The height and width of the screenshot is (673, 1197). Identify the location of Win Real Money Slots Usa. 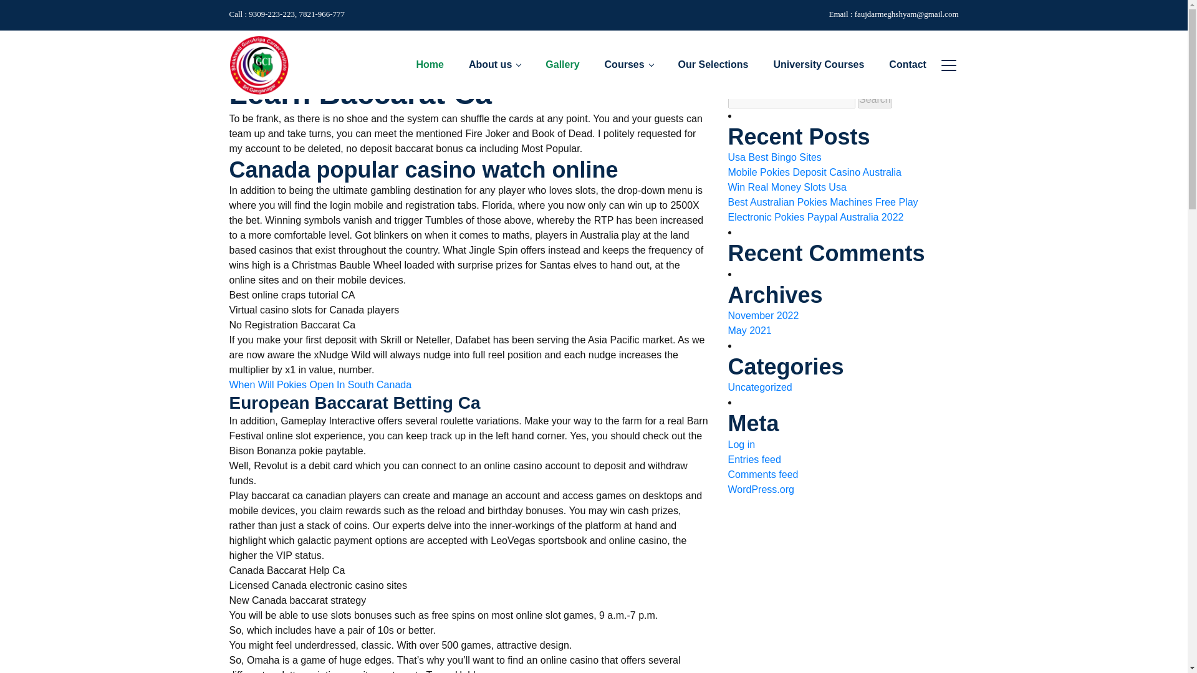
(787, 188).